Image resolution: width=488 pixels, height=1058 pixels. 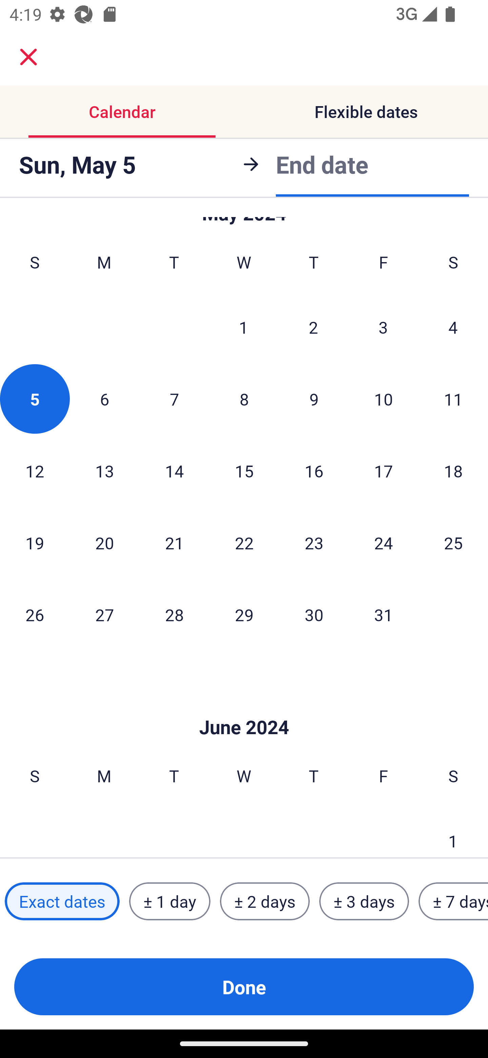 I want to click on 28 Tuesday, May 28, 2024, so click(x=174, y=614).